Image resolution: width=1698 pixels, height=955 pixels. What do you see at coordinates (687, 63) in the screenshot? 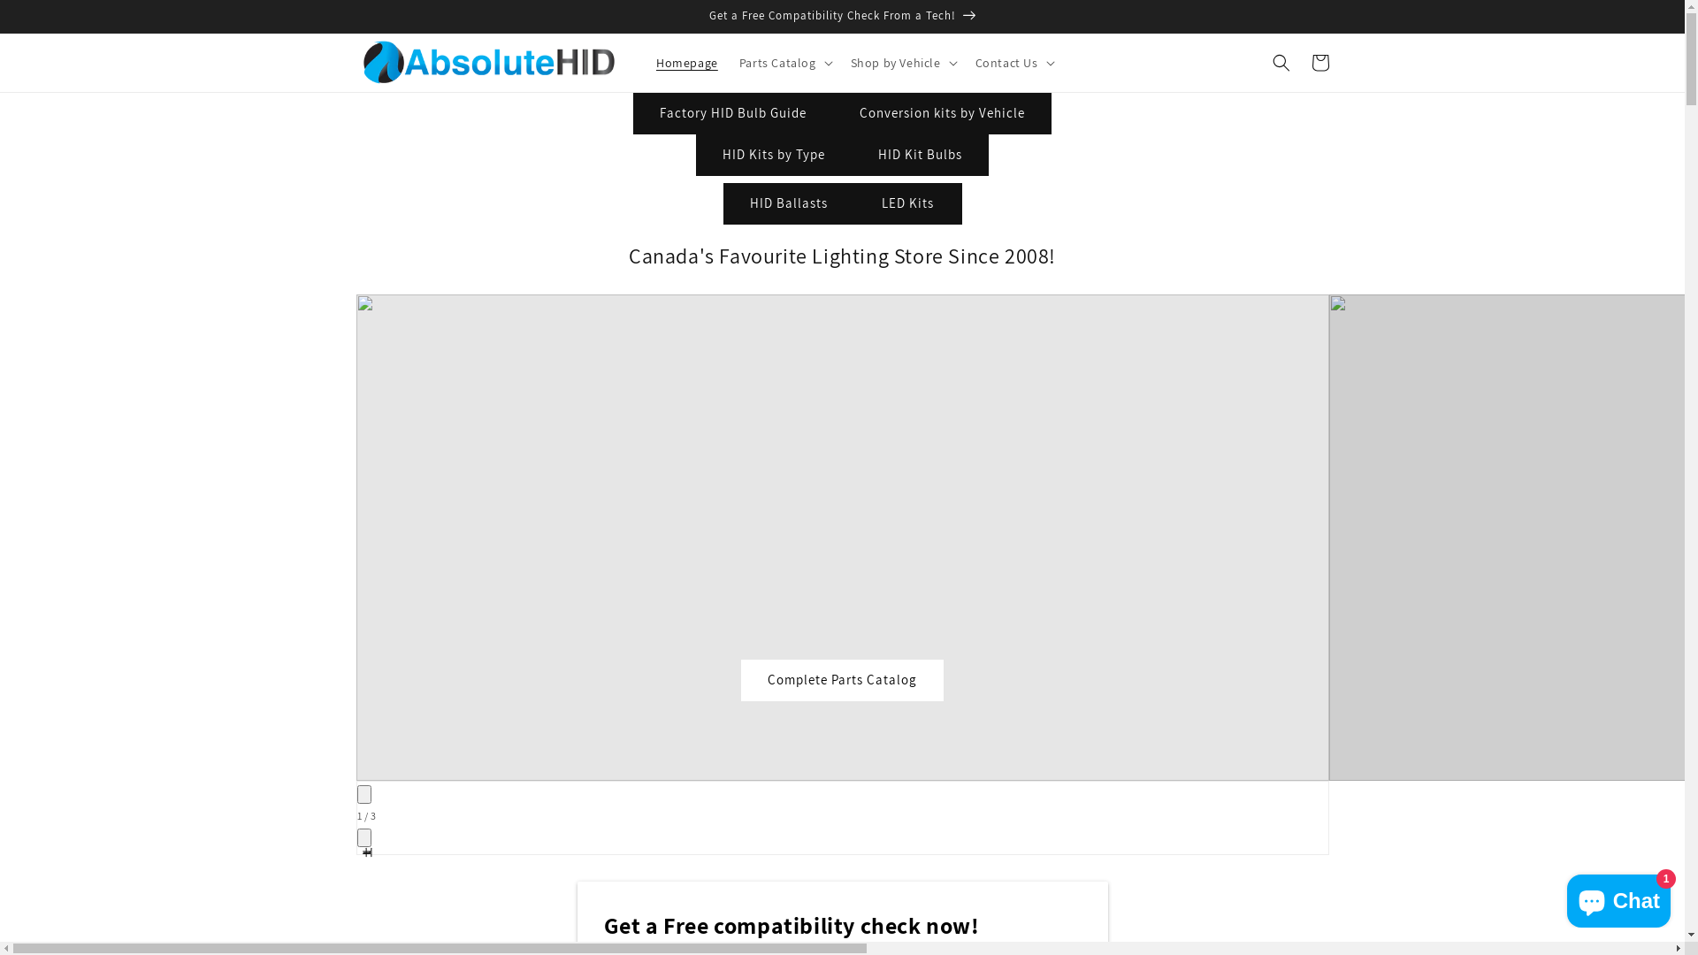
I see `Homepage` at bounding box center [687, 63].